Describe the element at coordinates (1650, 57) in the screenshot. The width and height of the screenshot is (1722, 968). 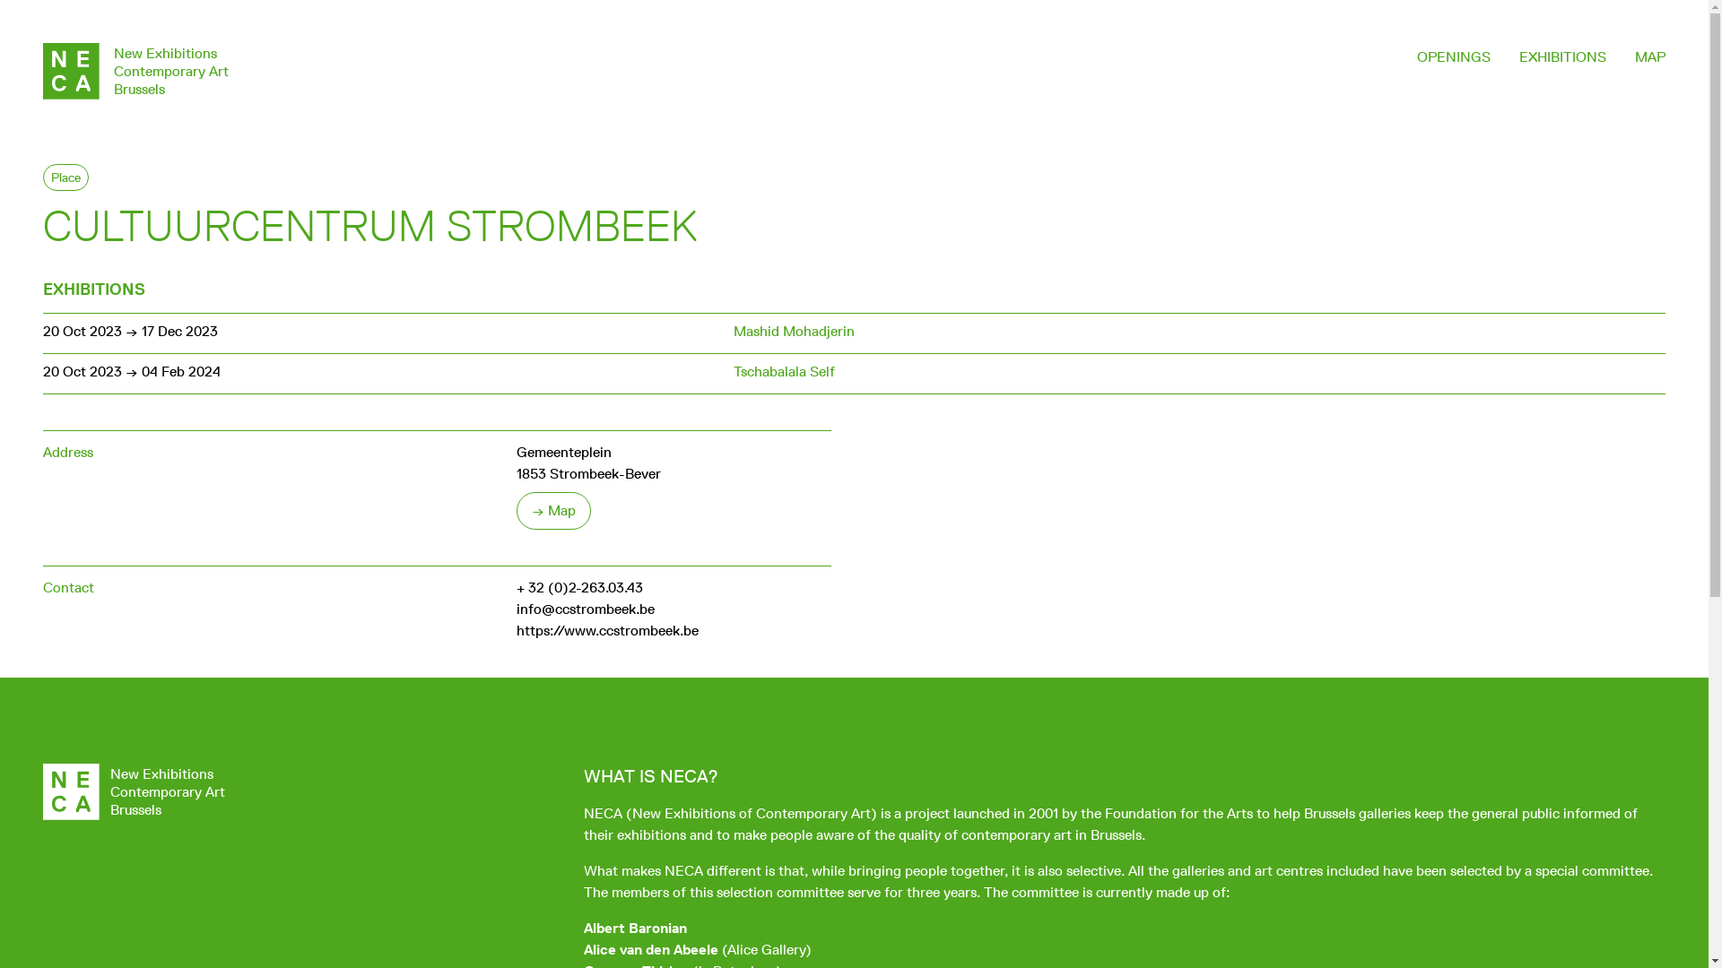
I see `MAP` at that location.